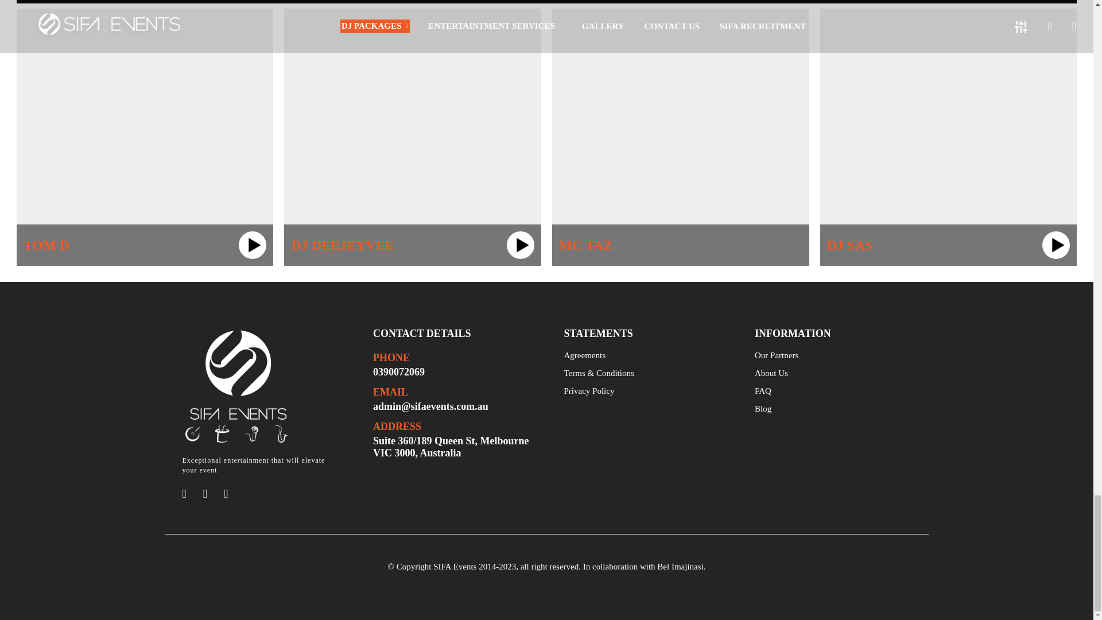  What do you see at coordinates (948, 137) in the screenshot?
I see `DJ SAS` at bounding box center [948, 137].